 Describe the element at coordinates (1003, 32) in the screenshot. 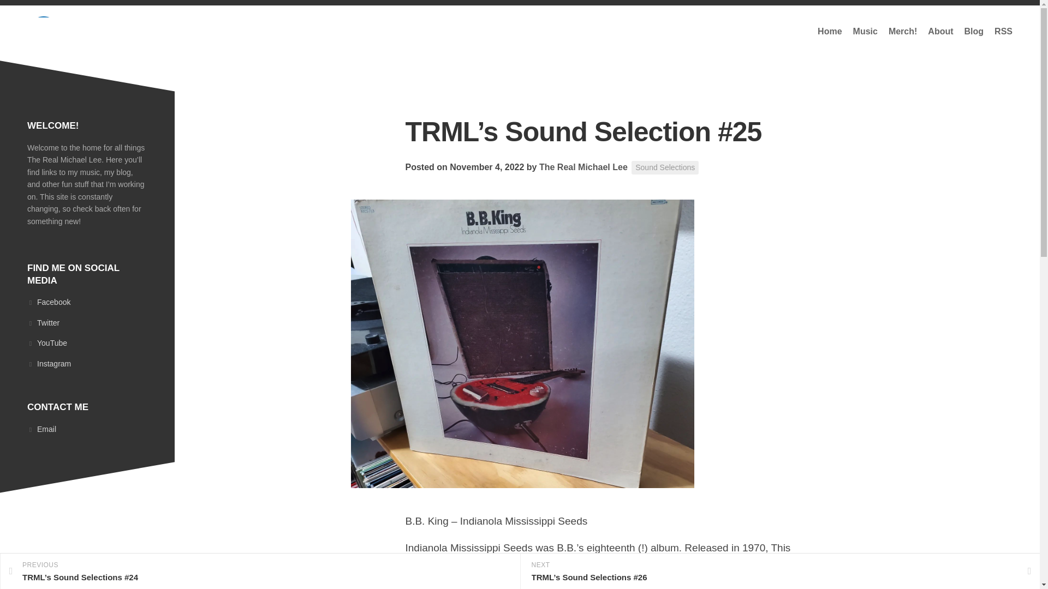

I see `RSS` at that location.